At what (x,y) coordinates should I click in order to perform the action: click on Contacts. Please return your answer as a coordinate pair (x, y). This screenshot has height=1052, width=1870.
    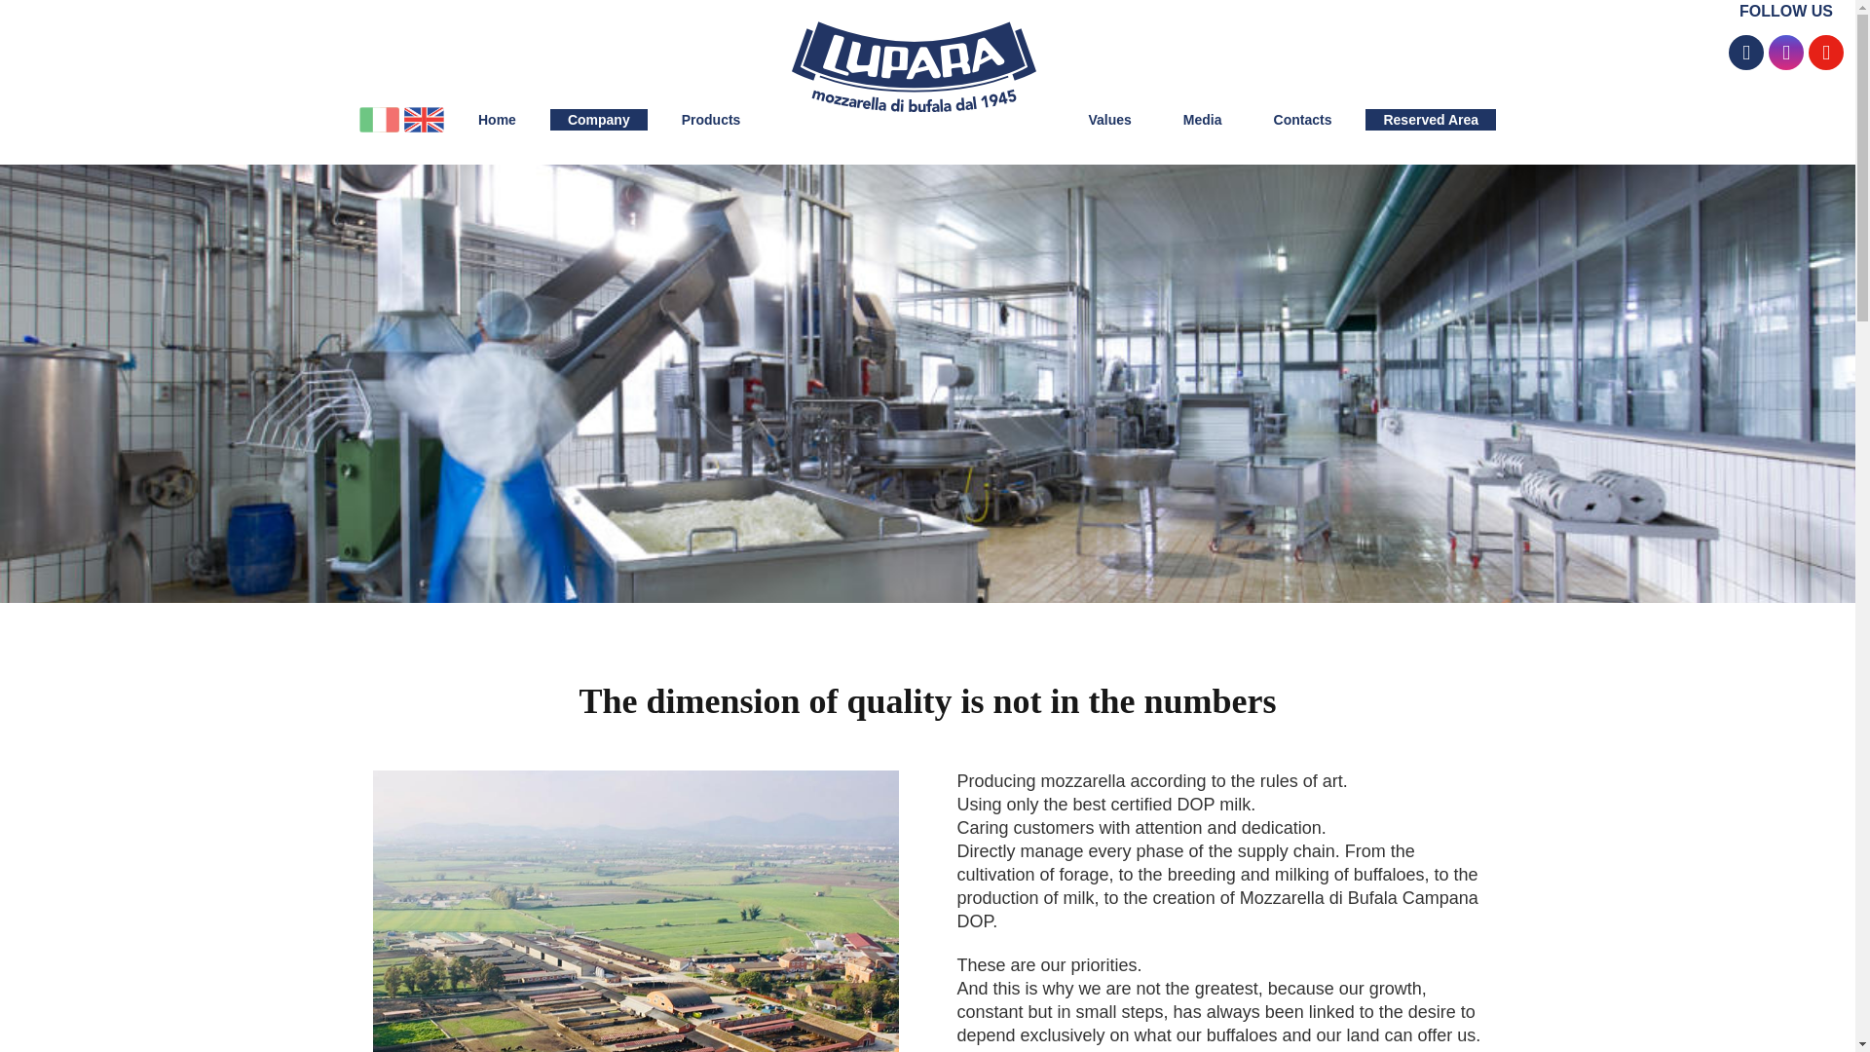
    Looking at the image, I should click on (1303, 119).